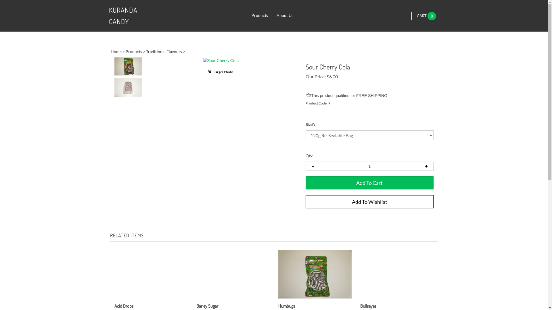 Image resolution: width=552 pixels, height=310 pixels. Describe the element at coordinates (221, 60) in the screenshot. I see `Sour Cherry Cola` at that location.